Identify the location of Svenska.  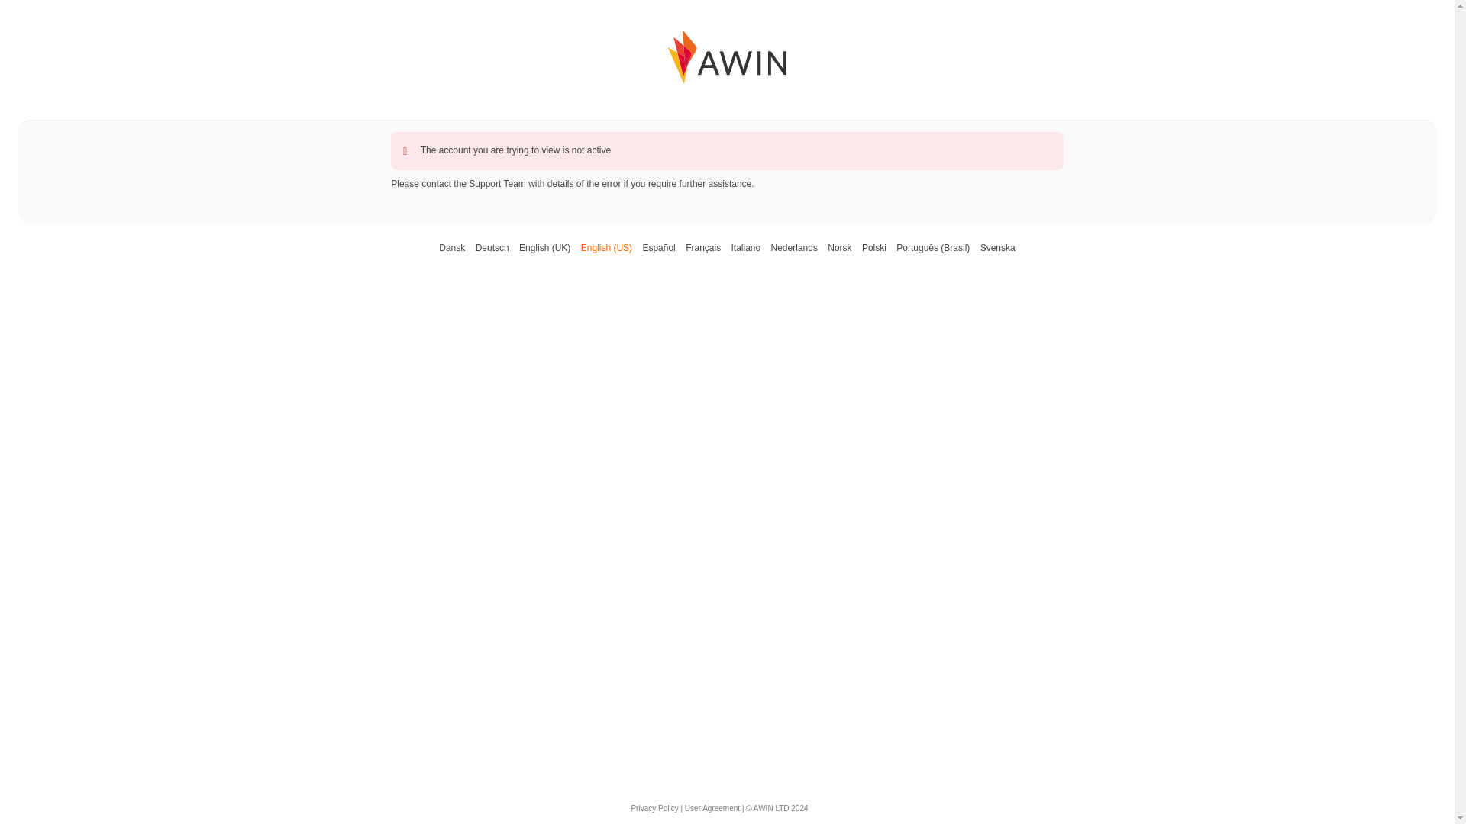
(998, 247).